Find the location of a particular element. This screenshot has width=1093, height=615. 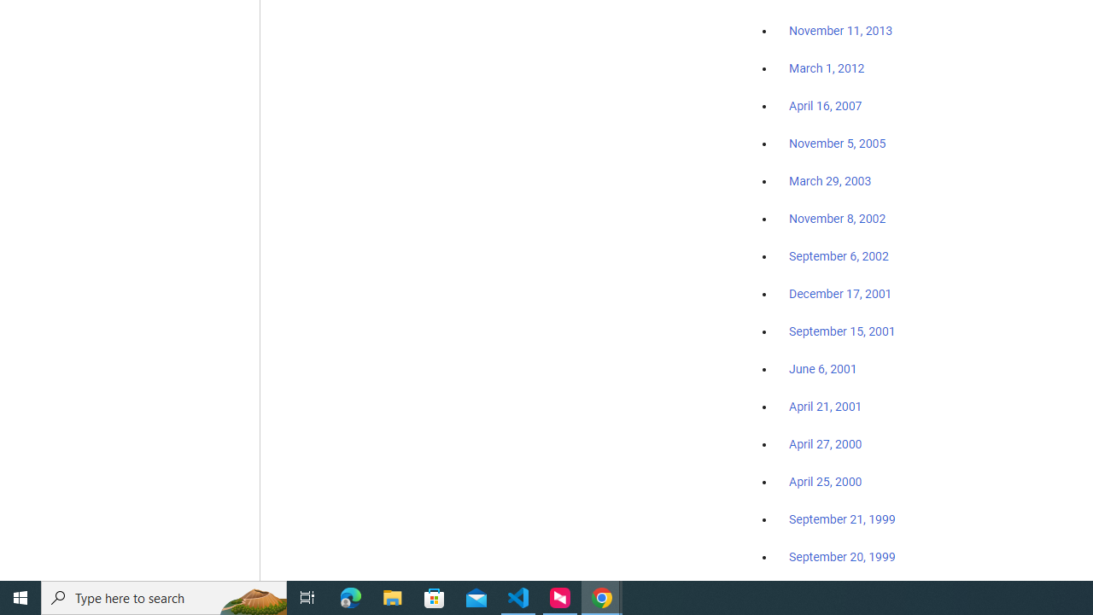

November 8, 2002 is located at coordinates (838, 219).